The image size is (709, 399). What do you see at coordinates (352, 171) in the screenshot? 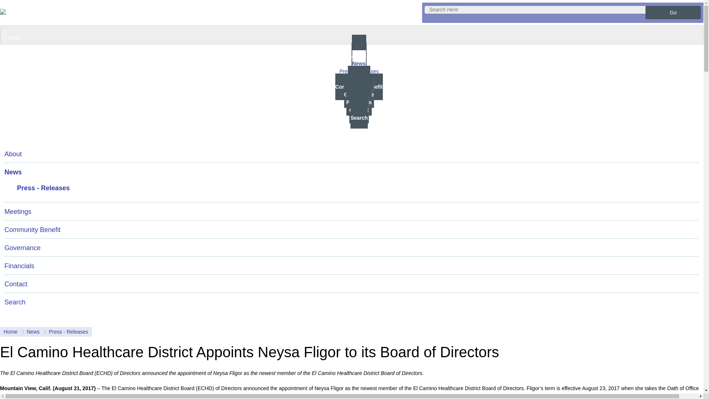
I see `News` at bounding box center [352, 171].